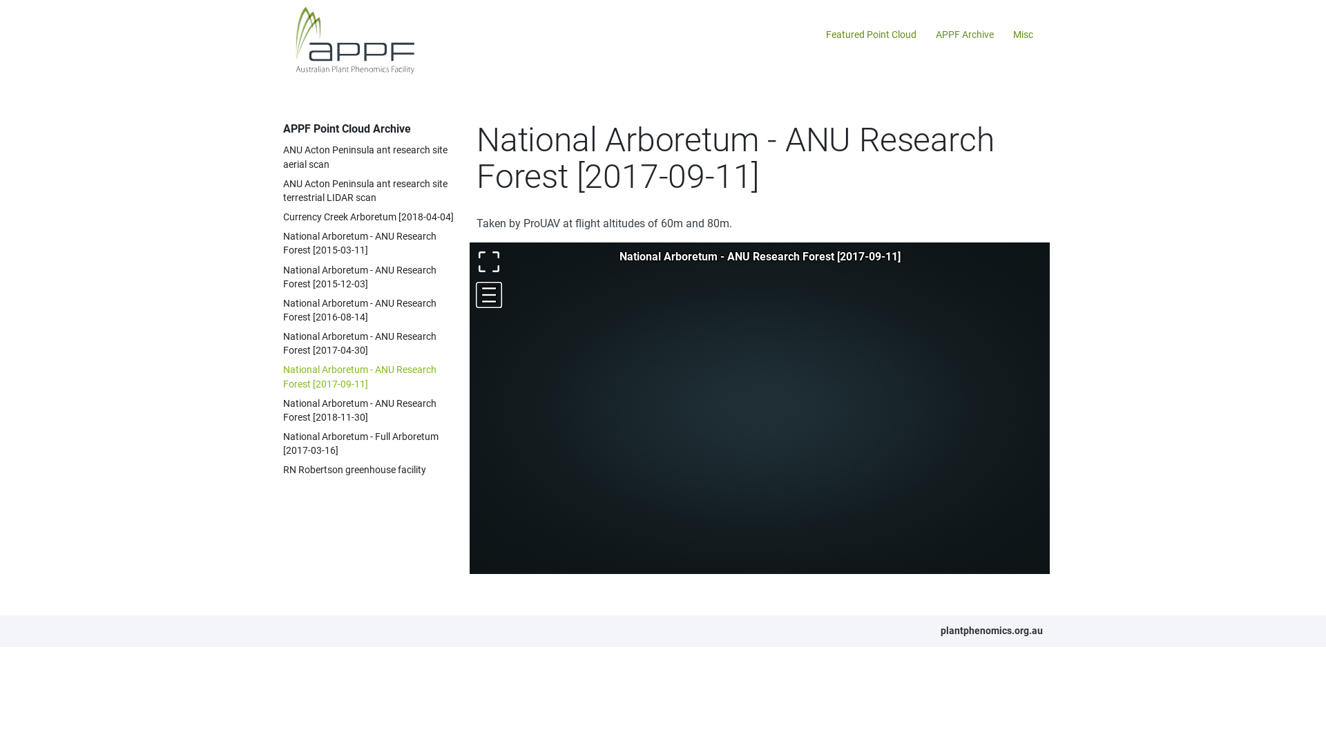 Image resolution: width=1326 pixels, height=746 pixels. What do you see at coordinates (566, 269) in the screenshot?
I see `JP` at bounding box center [566, 269].